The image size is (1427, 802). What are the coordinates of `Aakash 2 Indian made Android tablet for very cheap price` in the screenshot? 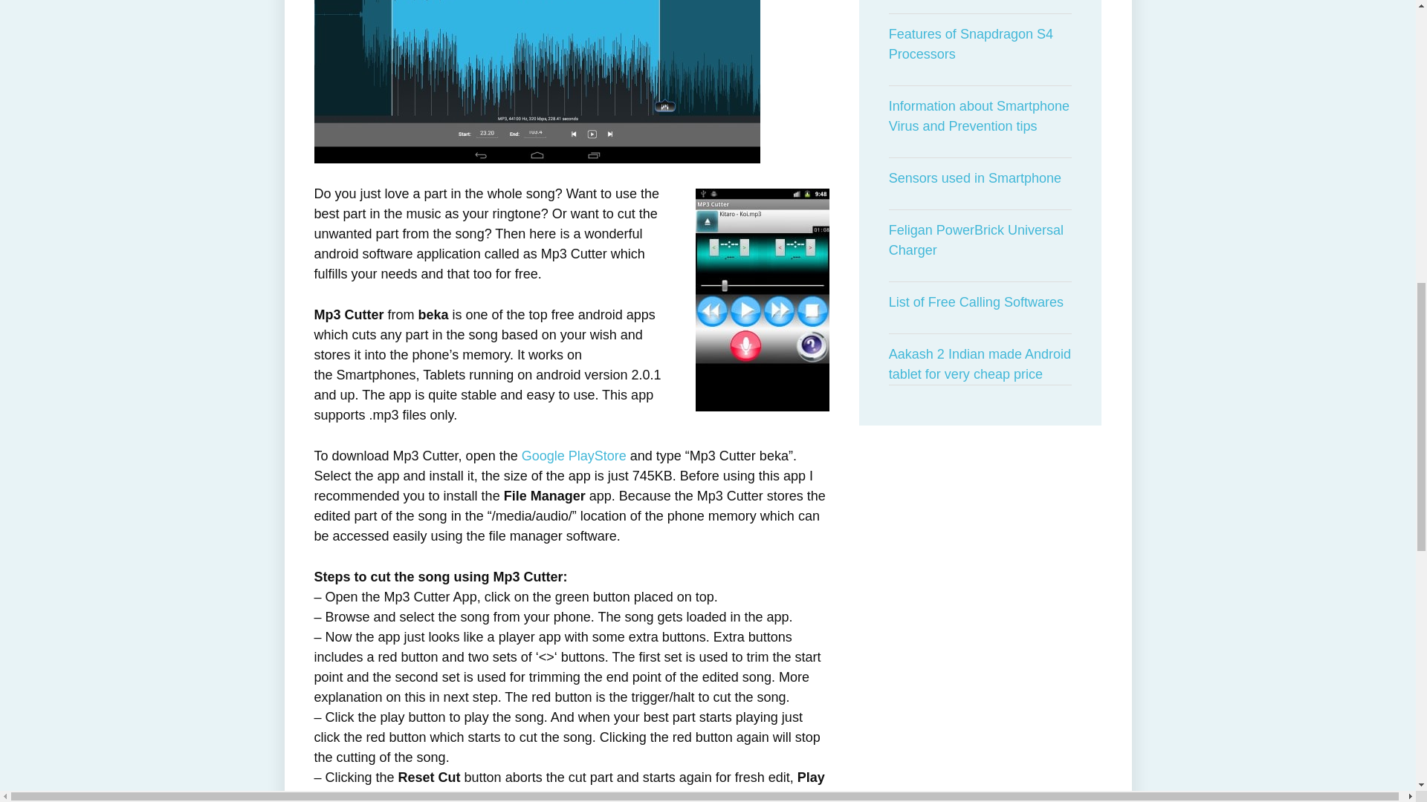 It's located at (981, 365).